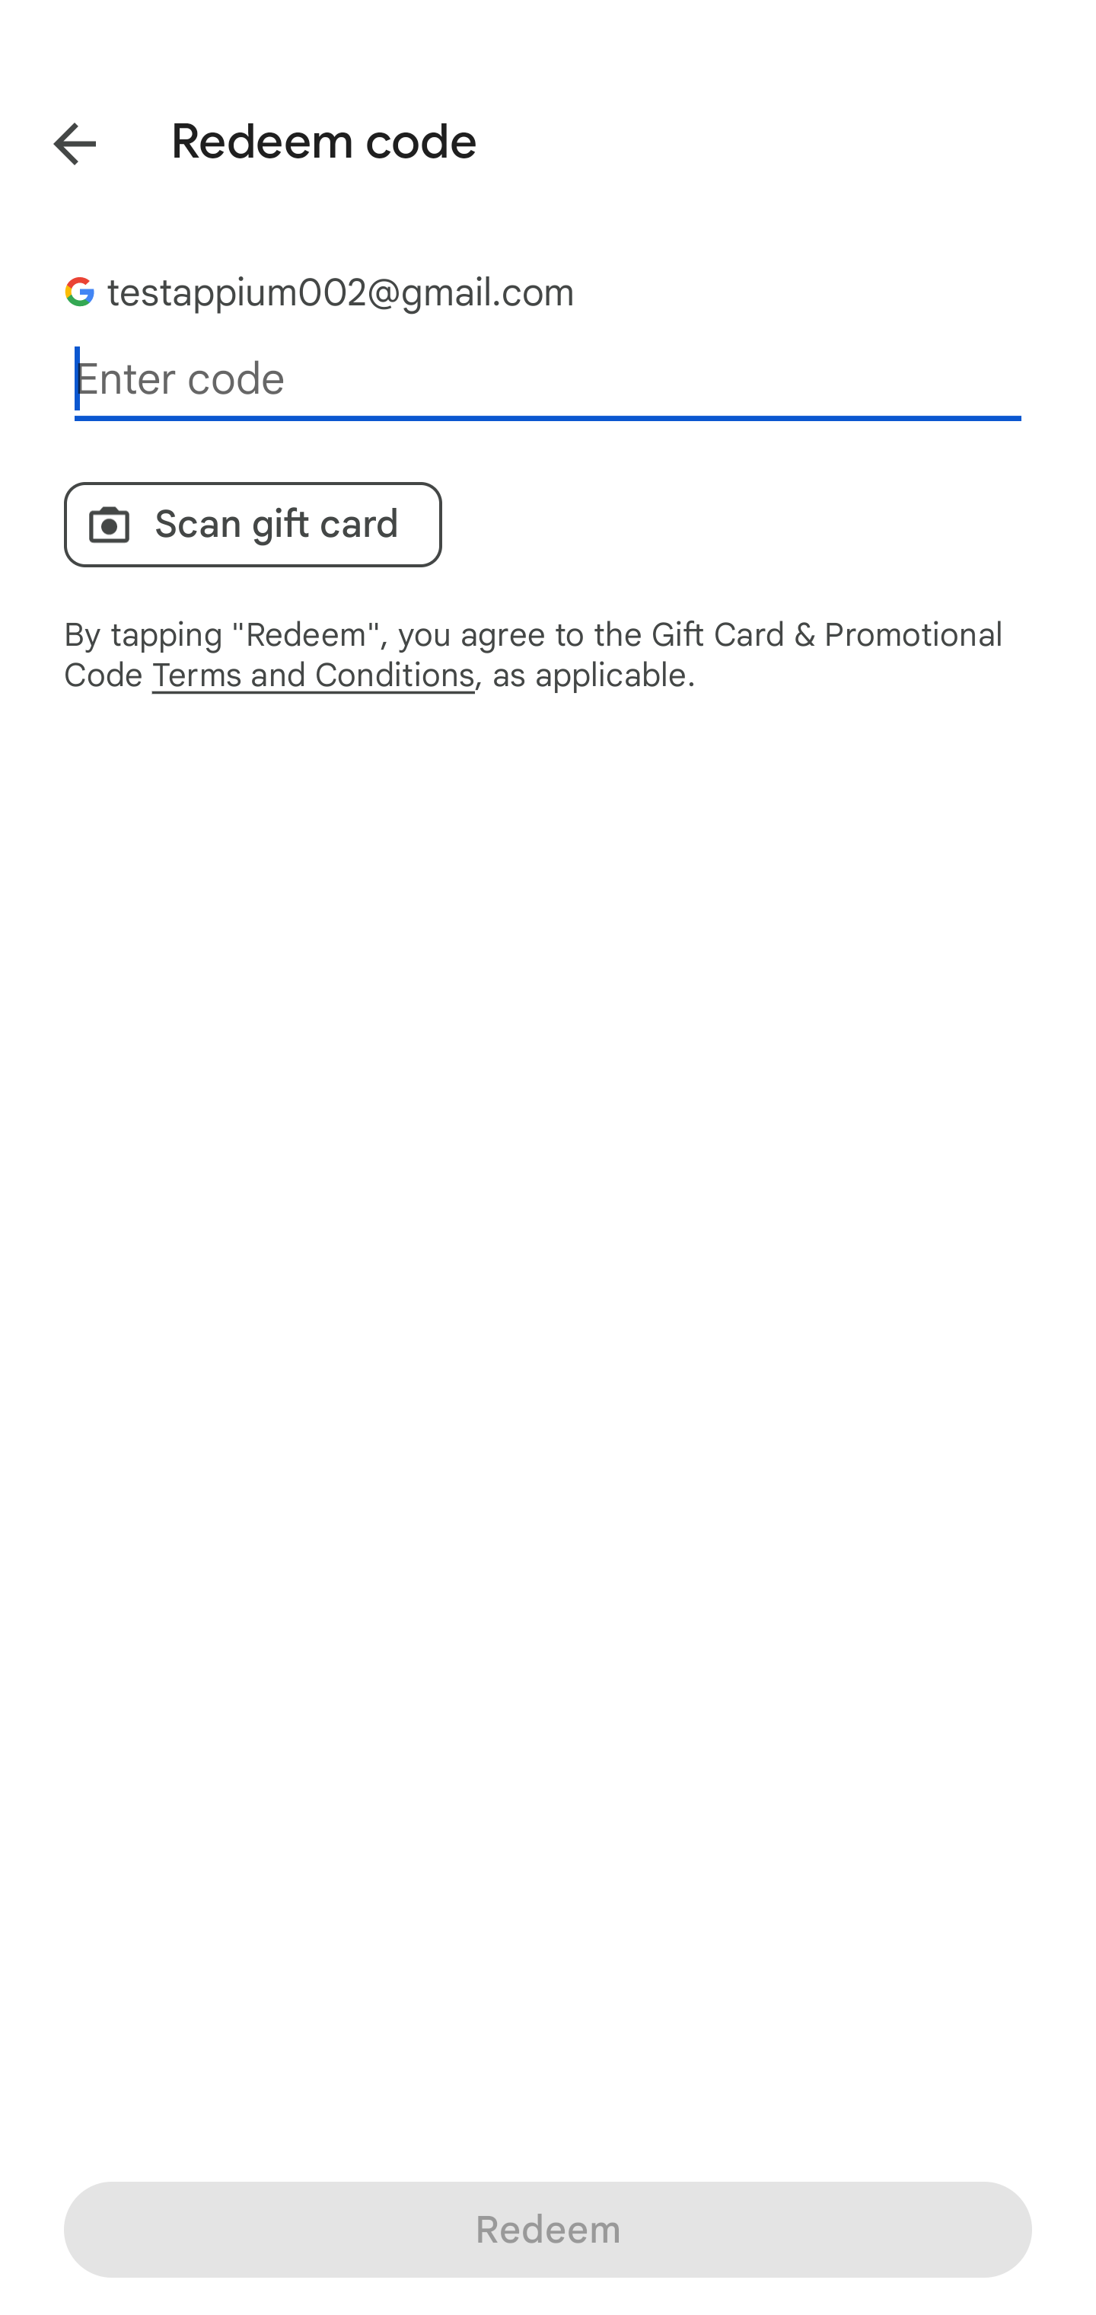 This screenshot has height=2315, width=1096. Describe the element at coordinates (253, 524) in the screenshot. I see `Scan gift card` at that location.